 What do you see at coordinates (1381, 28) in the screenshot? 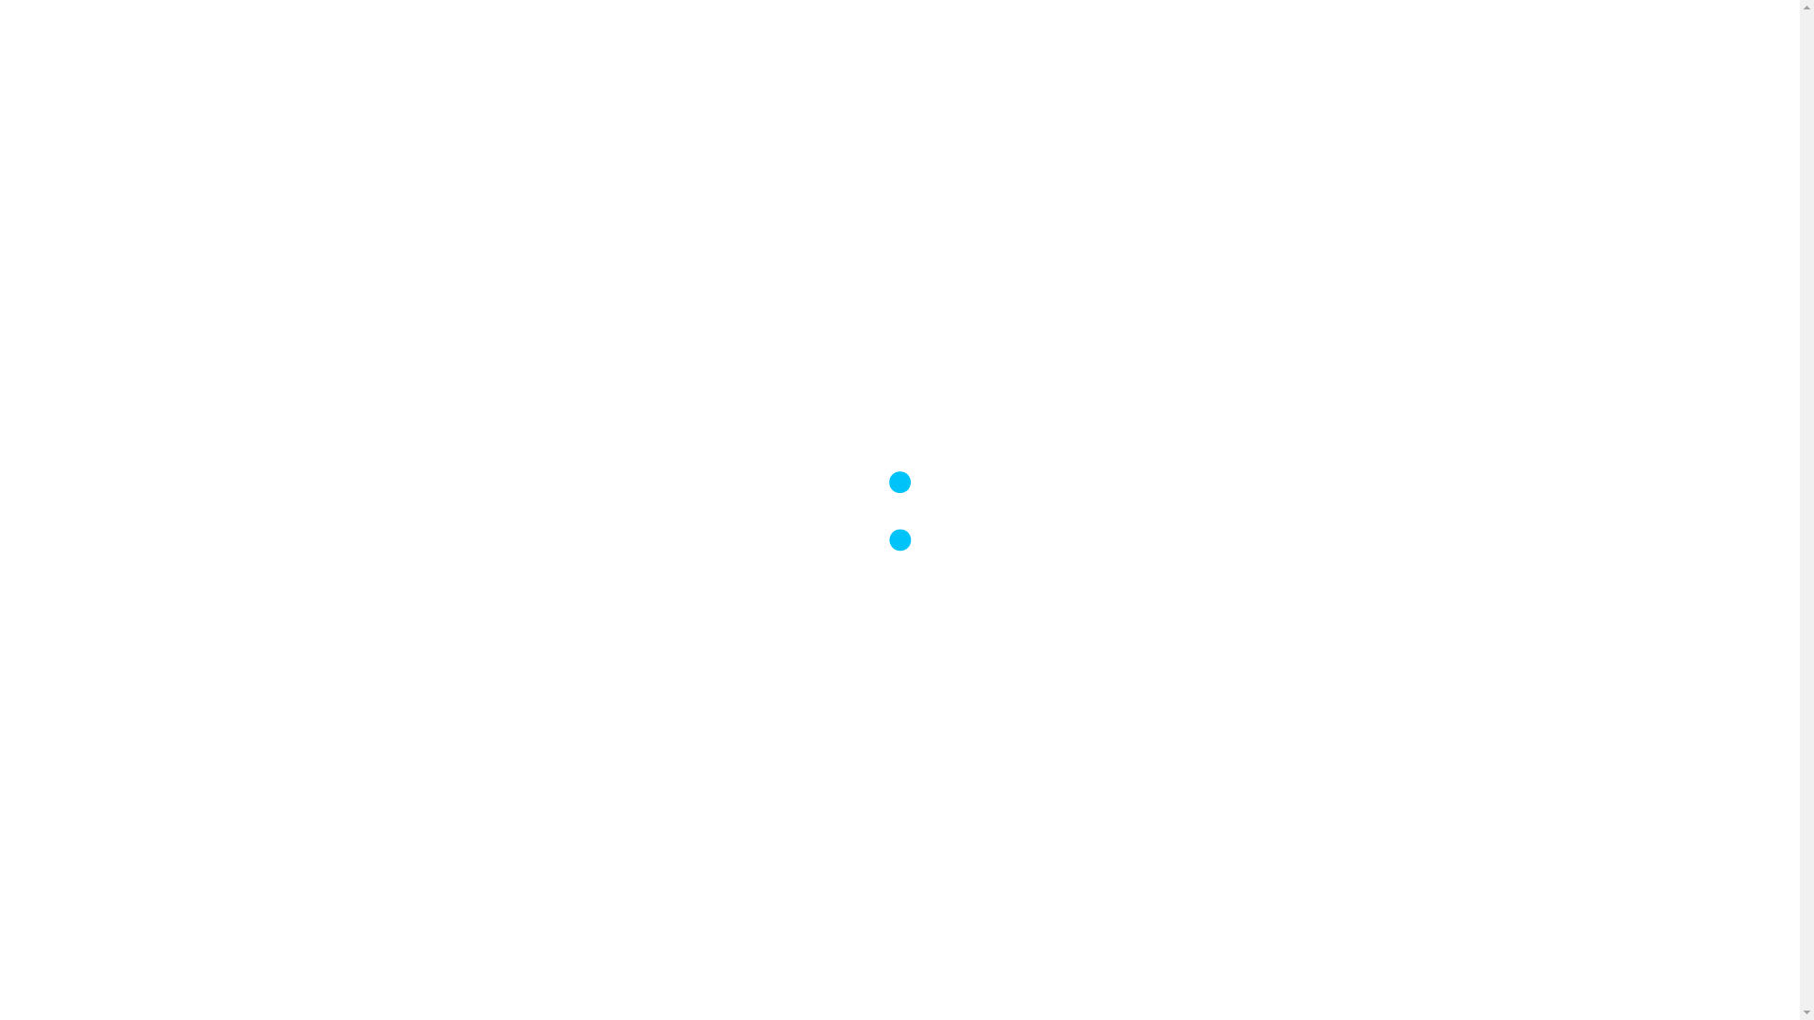
I see `KONTAKT` at bounding box center [1381, 28].